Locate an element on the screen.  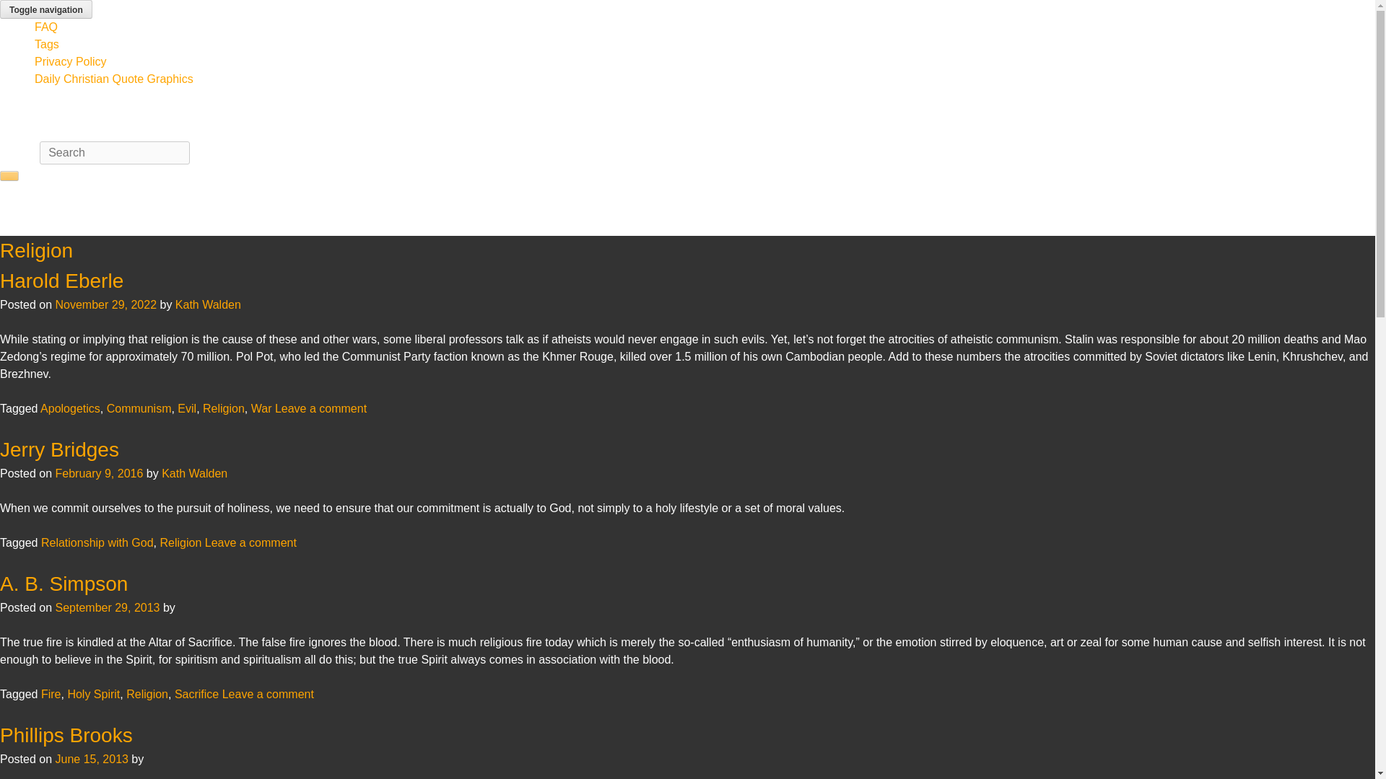
Sacrifice is located at coordinates (196, 694).